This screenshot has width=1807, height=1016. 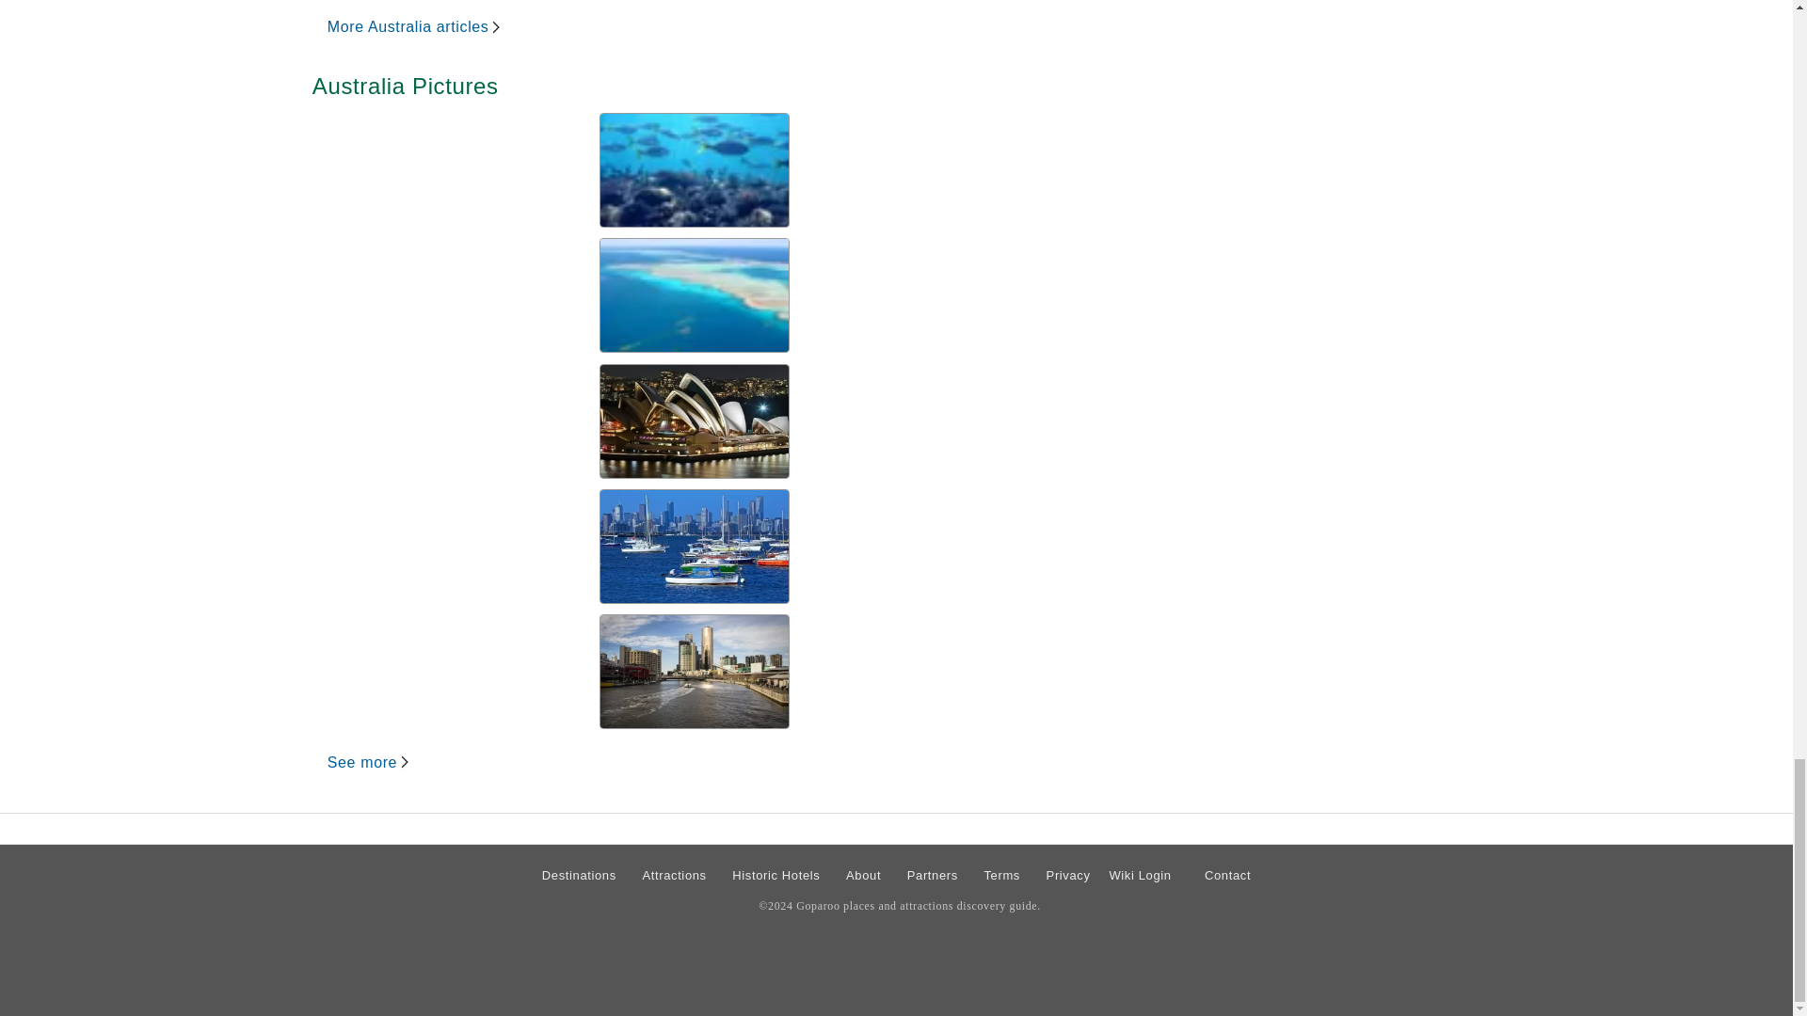 What do you see at coordinates (695, 546) in the screenshot?
I see `Melbourne Southbank Sea View` at bounding box center [695, 546].